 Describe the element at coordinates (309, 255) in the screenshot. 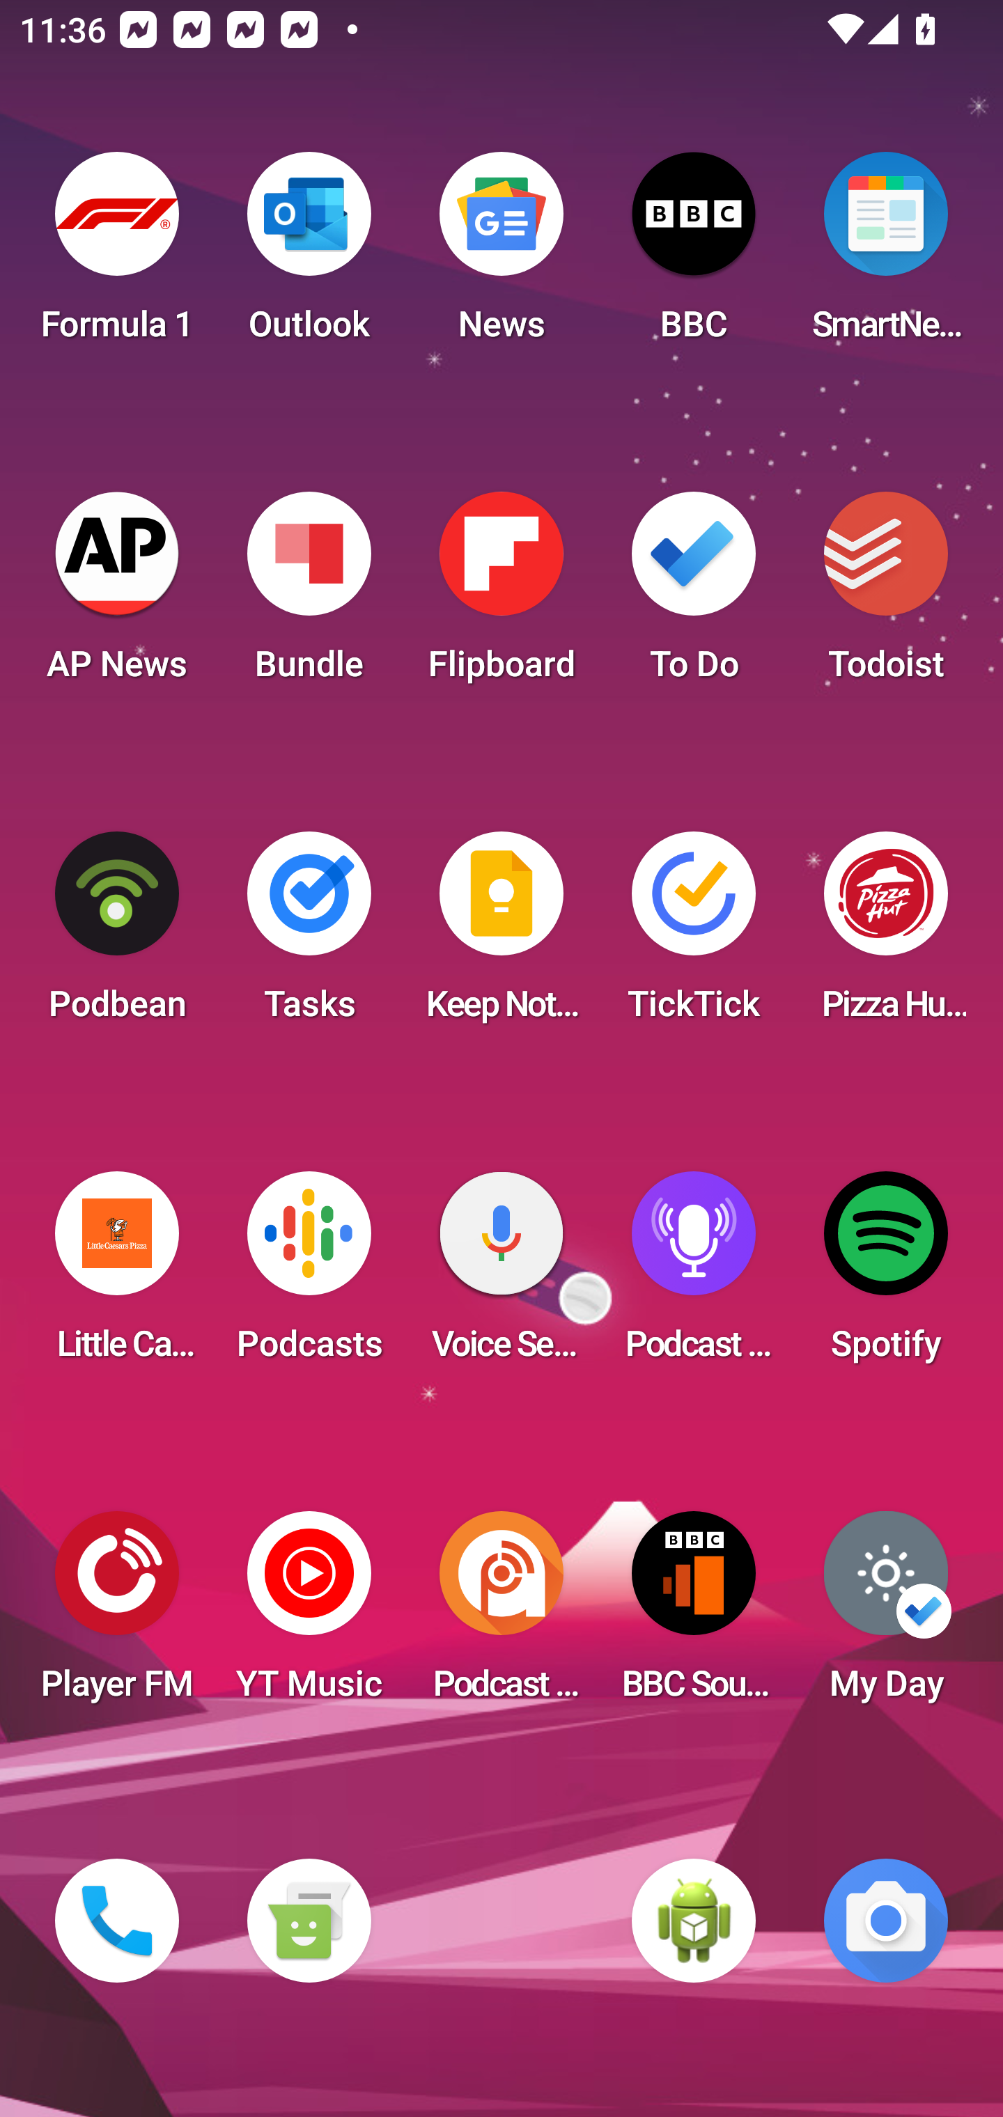

I see `Outlook` at that location.